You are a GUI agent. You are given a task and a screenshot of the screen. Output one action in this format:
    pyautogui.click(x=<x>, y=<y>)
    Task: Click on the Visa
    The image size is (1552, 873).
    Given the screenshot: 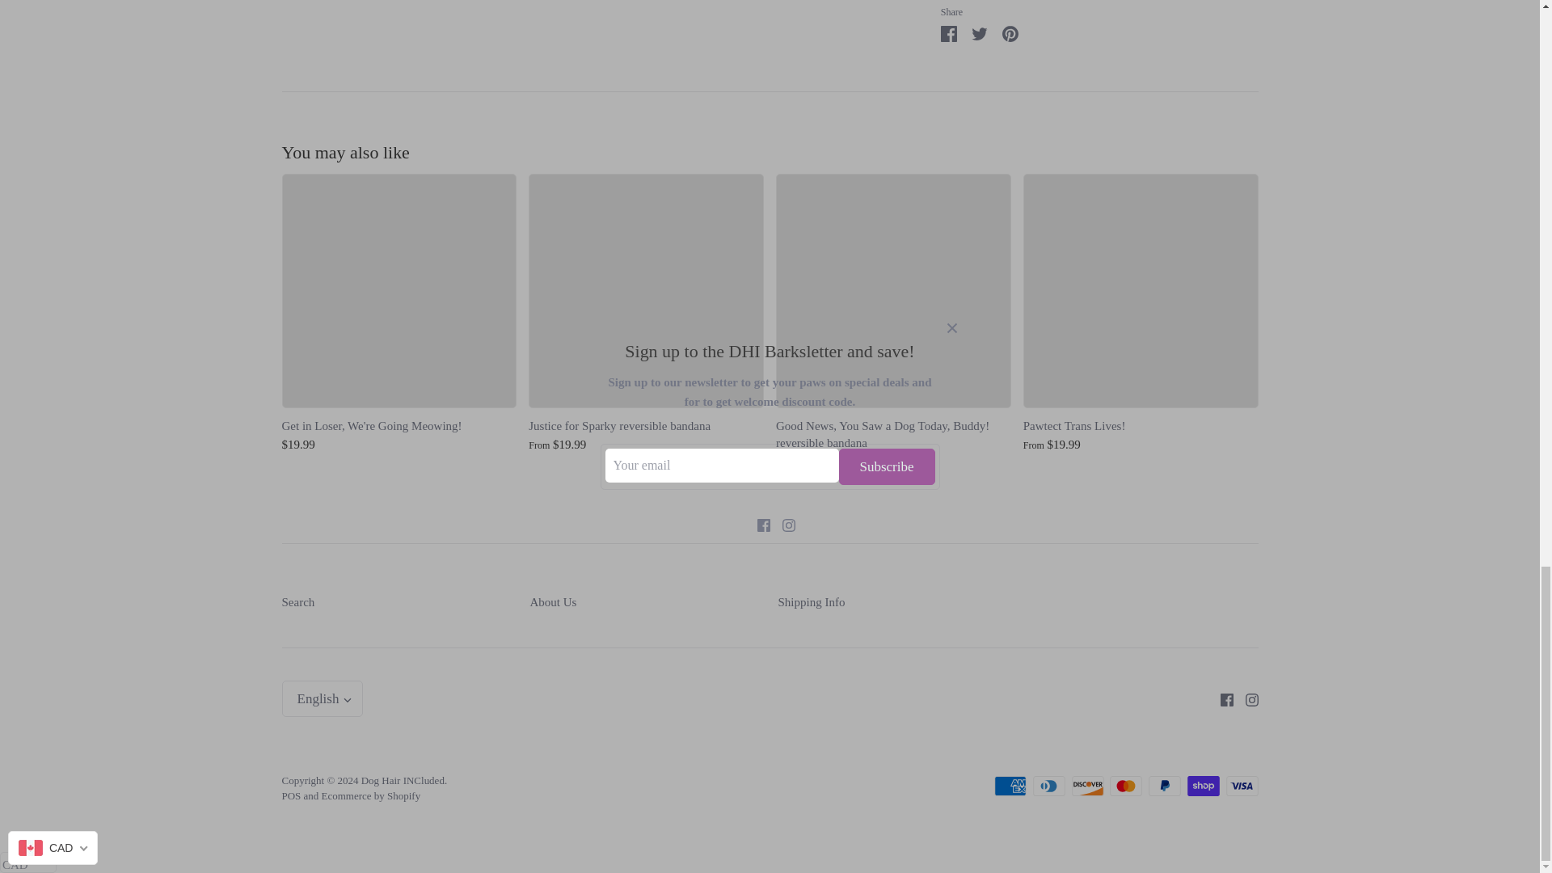 What is the action you would take?
    pyautogui.click(x=1242, y=786)
    